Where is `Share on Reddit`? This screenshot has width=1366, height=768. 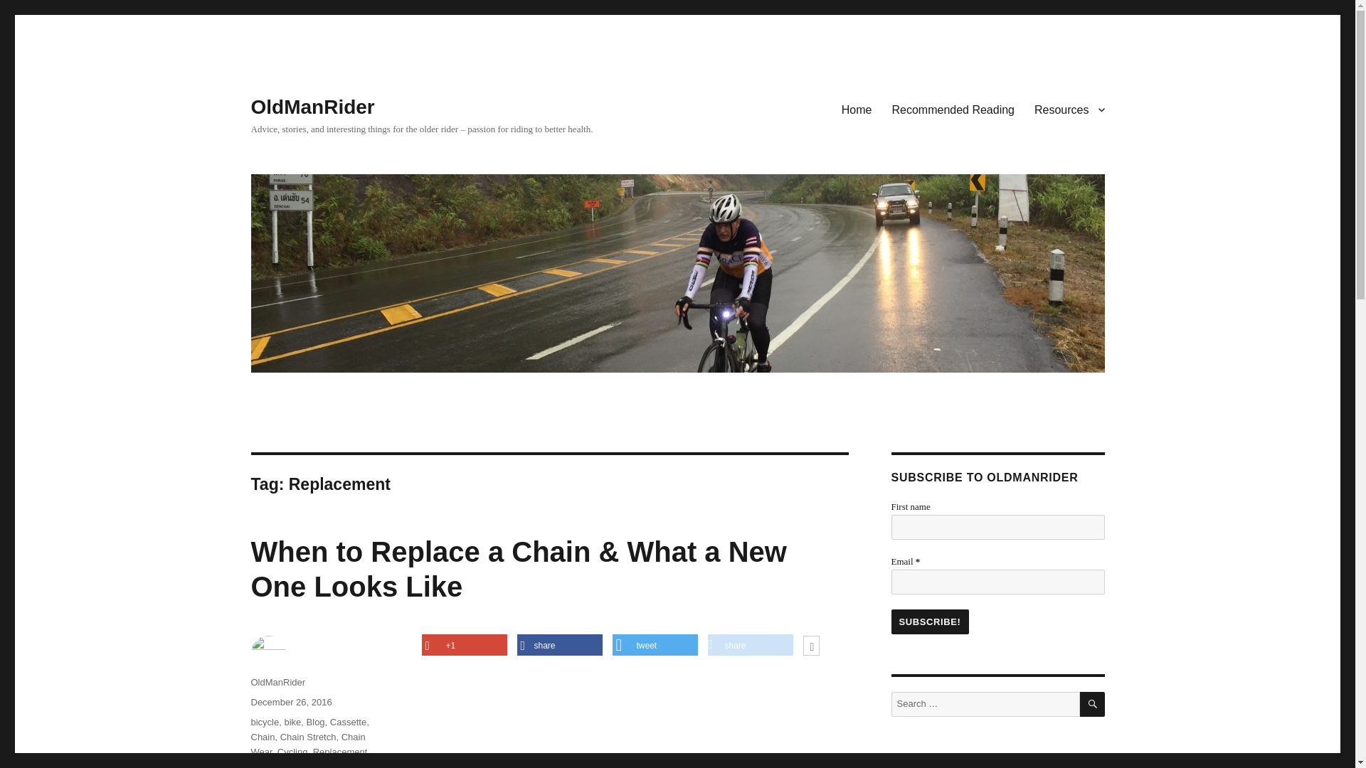 Share on Reddit is located at coordinates (750, 646).